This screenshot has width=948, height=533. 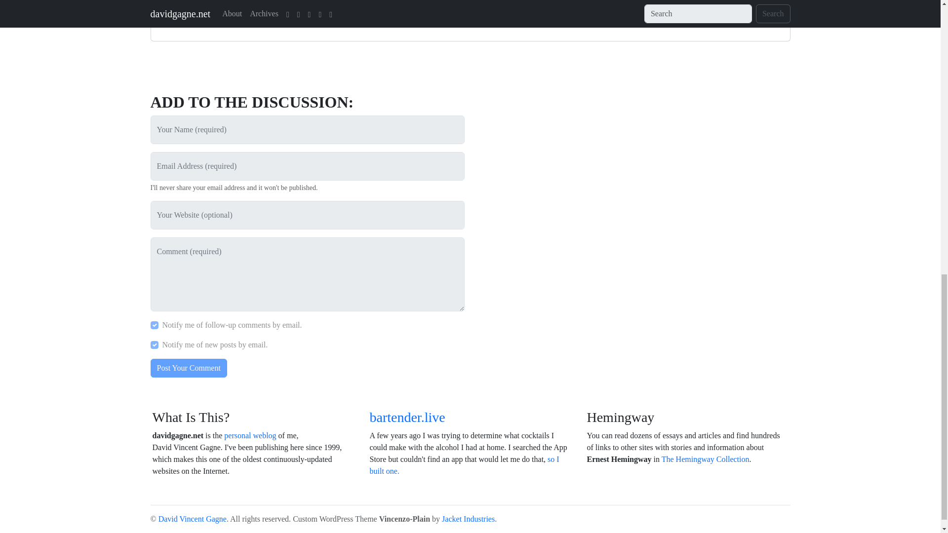 I want to click on David Vincent Gagne, so click(x=192, y=519).